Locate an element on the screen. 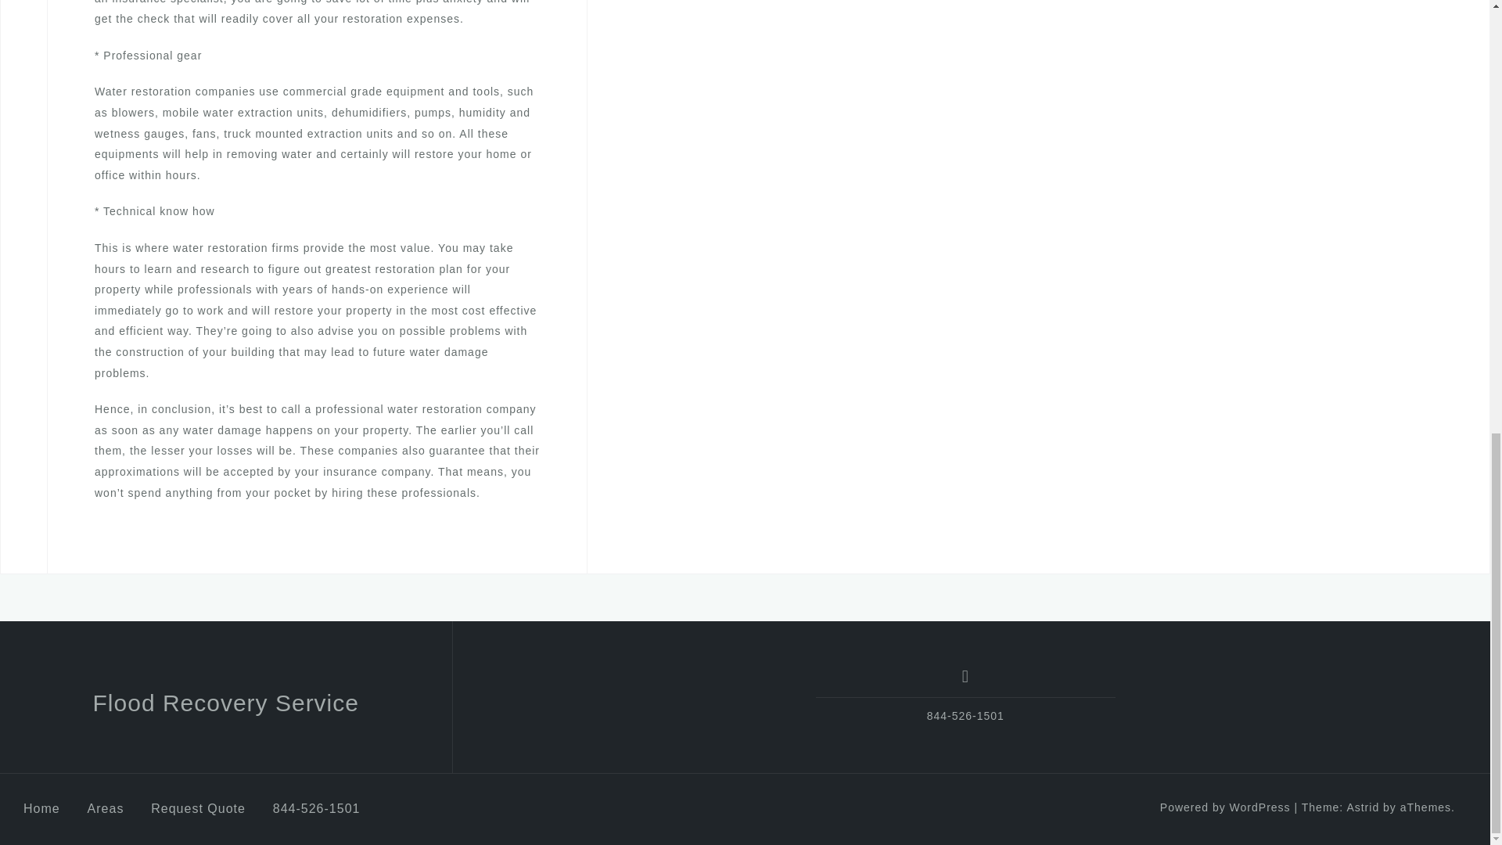 The width and height of the screenshot is (1502, 845). Astrid is located at coordinates (1362, 807).